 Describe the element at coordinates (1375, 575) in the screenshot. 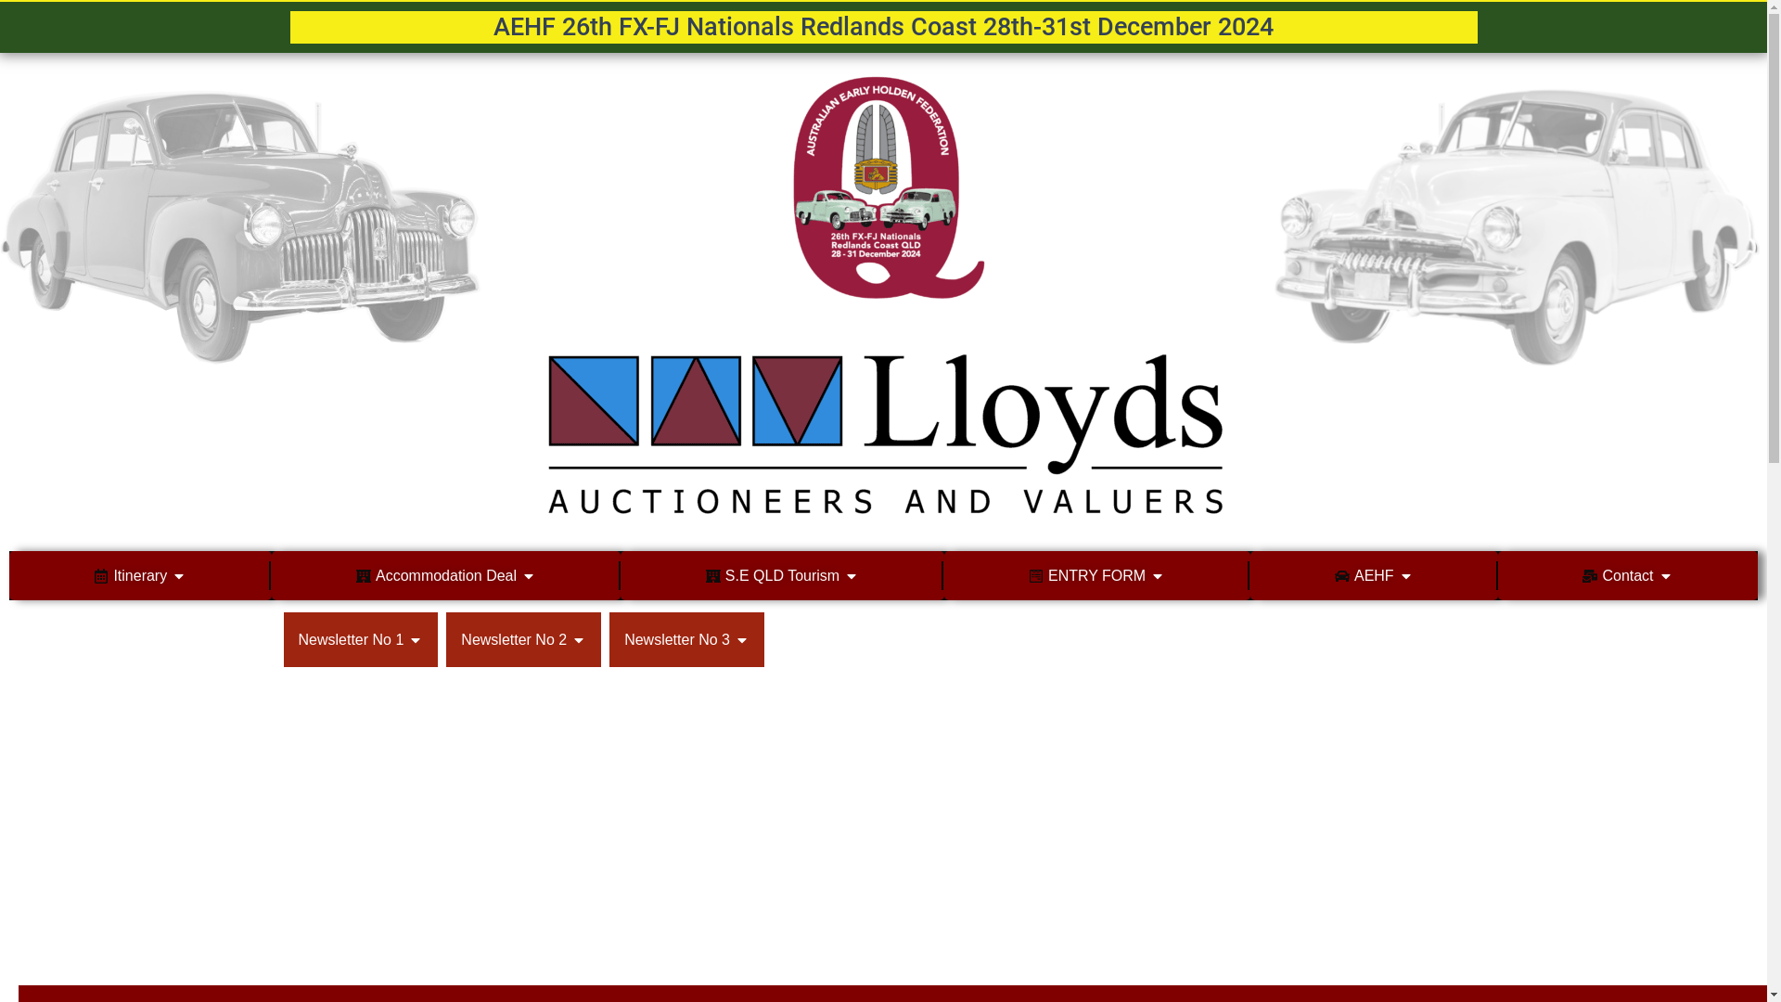

I see `AEHF` at that location.